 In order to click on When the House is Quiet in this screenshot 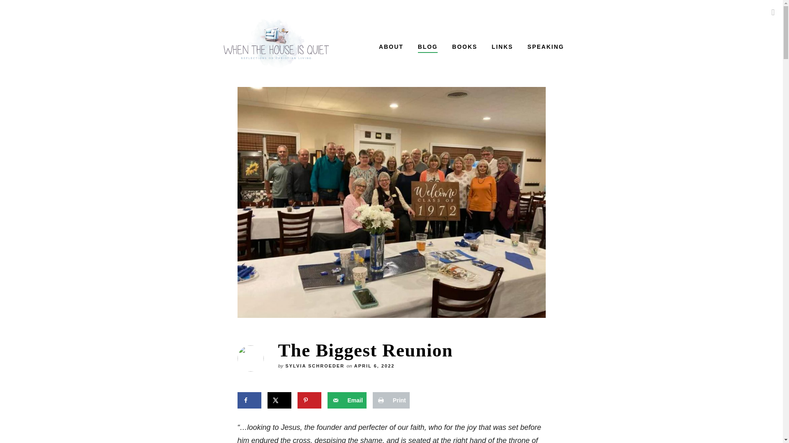, I will do `click(276, 43)`.